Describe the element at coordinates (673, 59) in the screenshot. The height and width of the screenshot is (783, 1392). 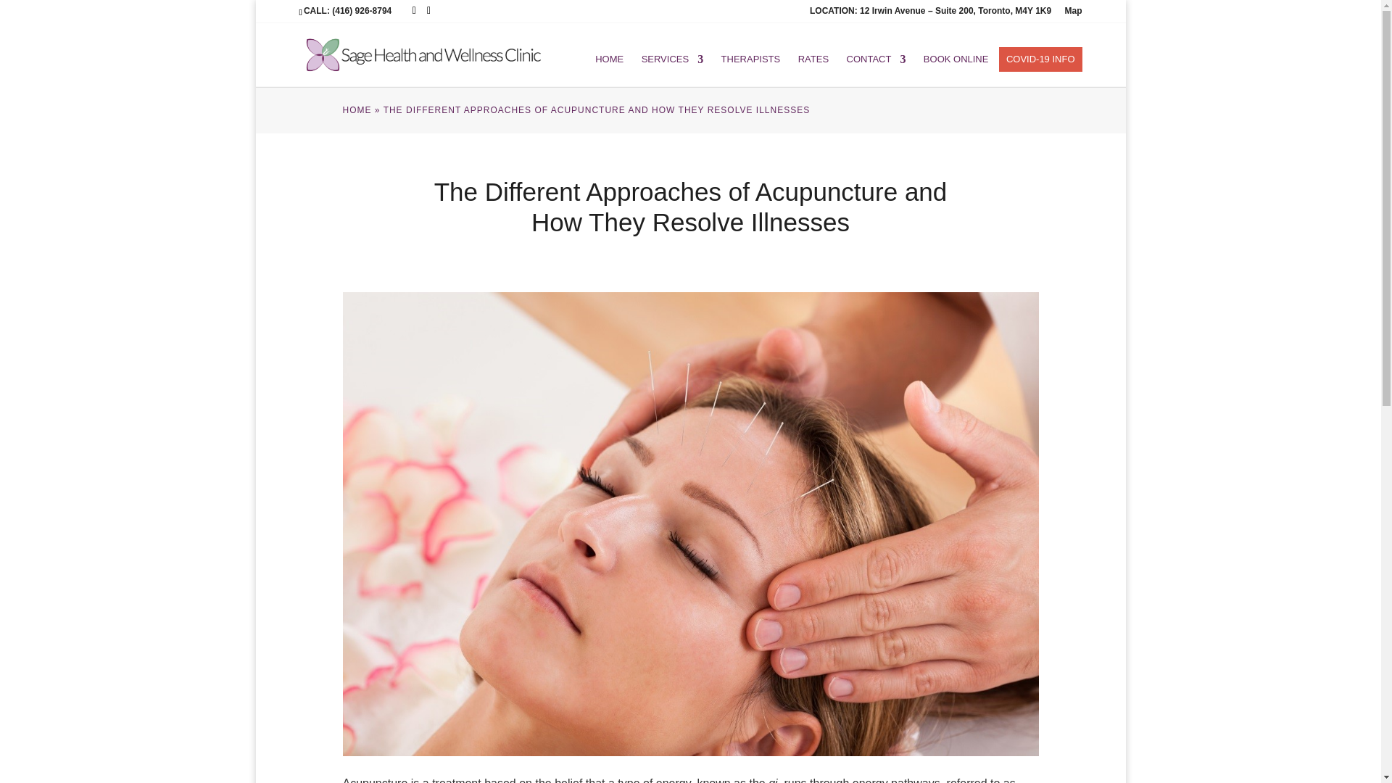
I see `SERVICES` at that location.